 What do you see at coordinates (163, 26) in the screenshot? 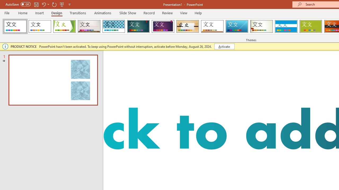
I see `Ion Boardroom` at bounding box center [163, 26].